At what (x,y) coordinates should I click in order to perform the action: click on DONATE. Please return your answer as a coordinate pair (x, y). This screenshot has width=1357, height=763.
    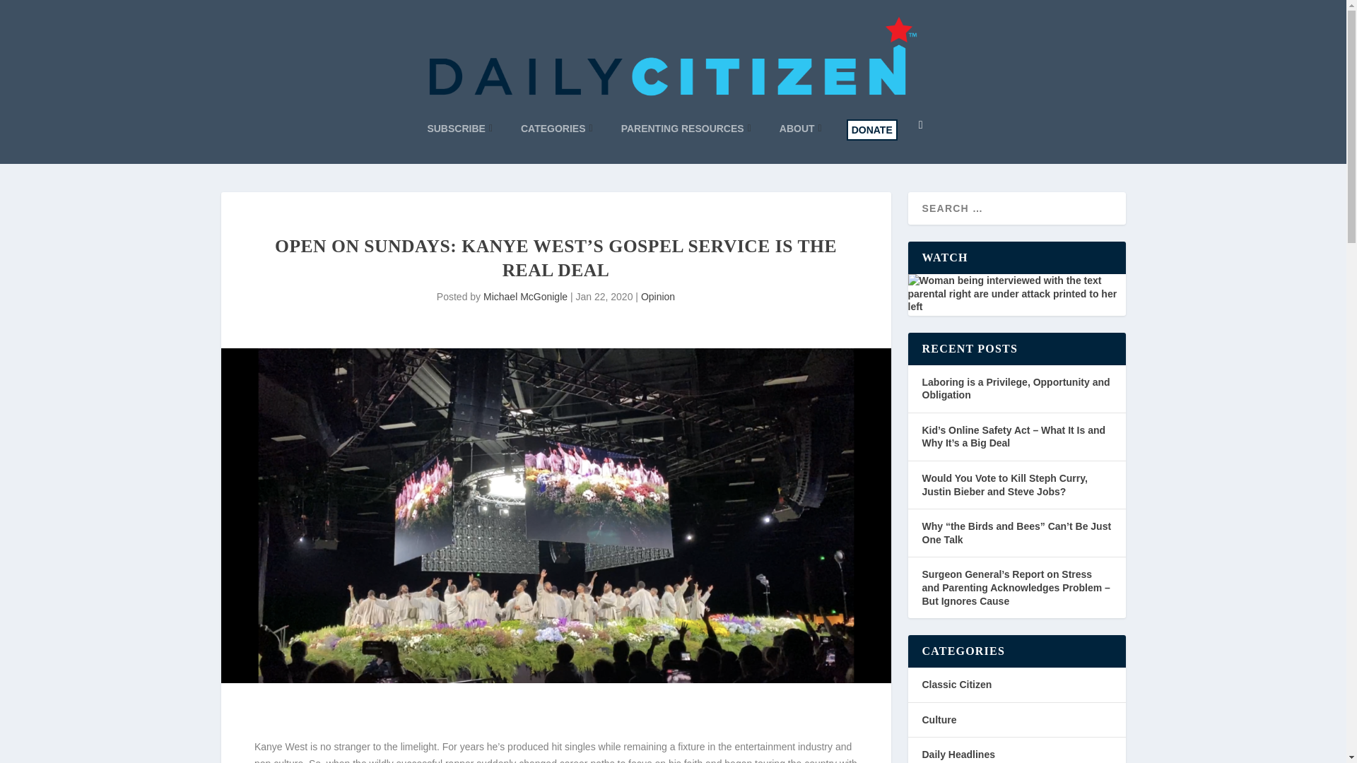
    Looking at the image, I should click on (872, 129).